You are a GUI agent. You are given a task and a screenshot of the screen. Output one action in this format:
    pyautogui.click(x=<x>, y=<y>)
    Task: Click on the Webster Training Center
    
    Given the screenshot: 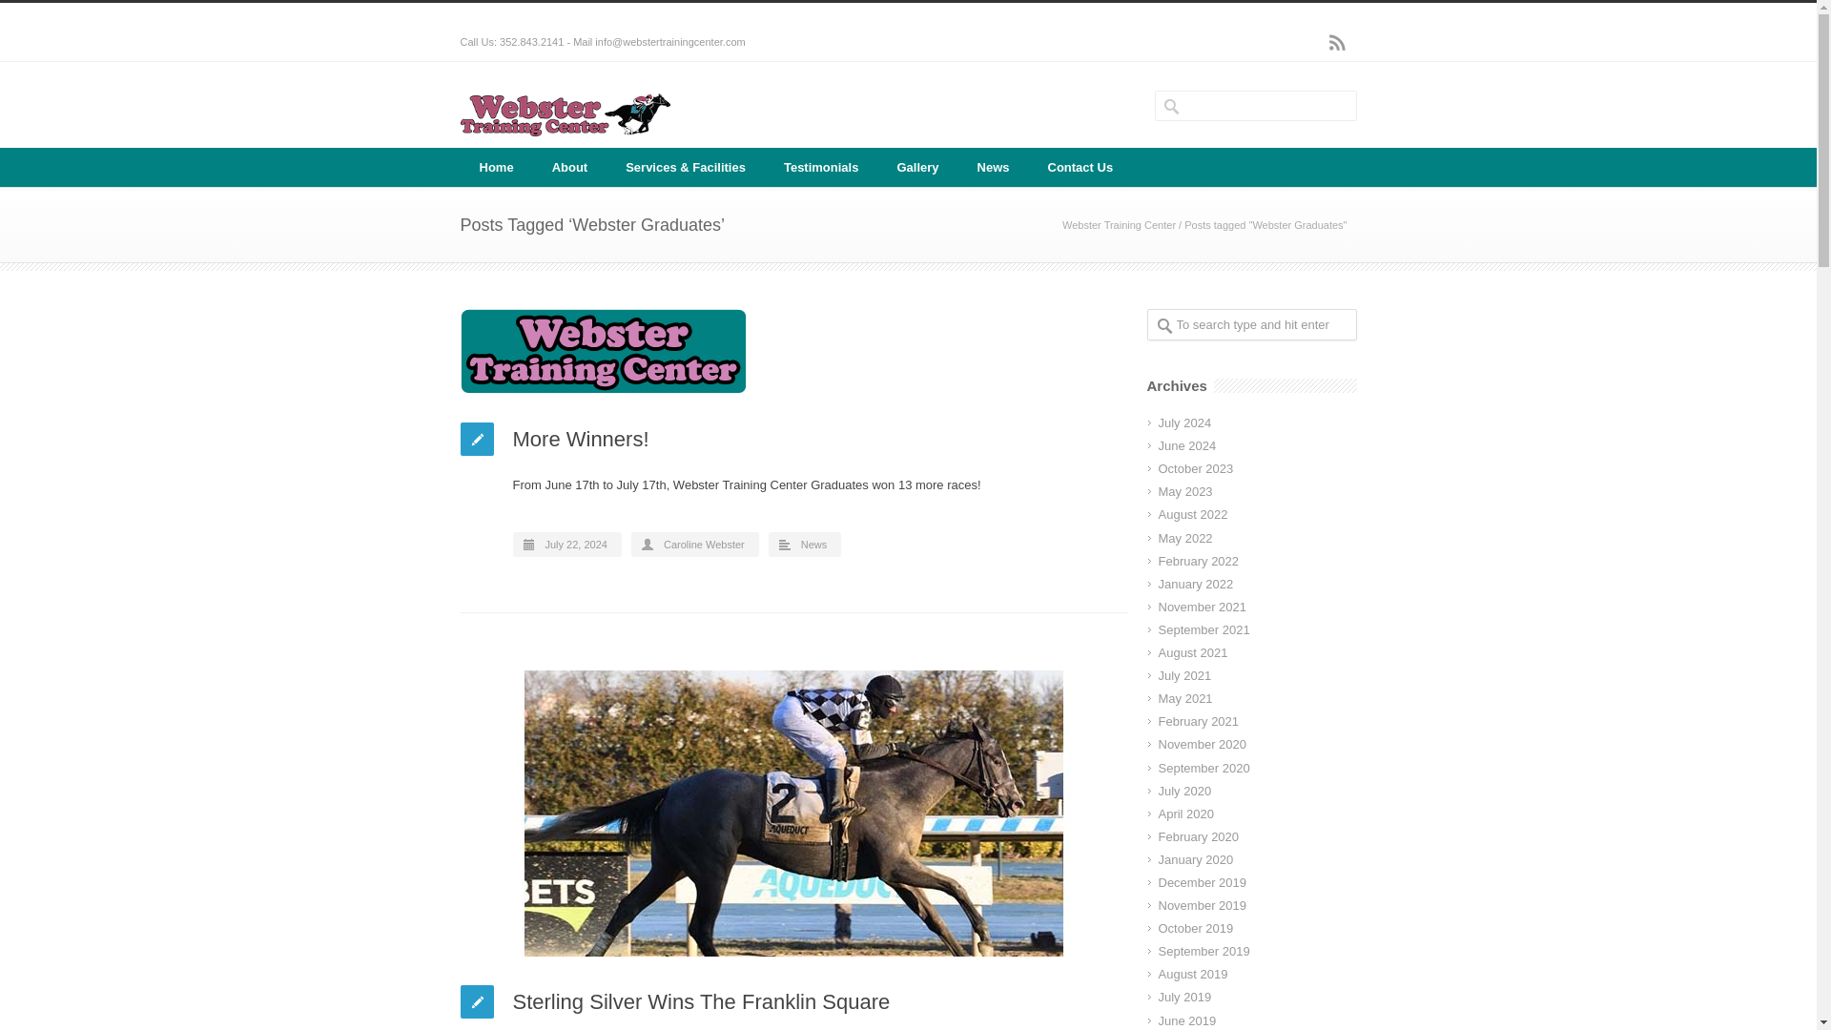 What is the action you would take?
    pyautogui.click(x=1118, y=225)
    